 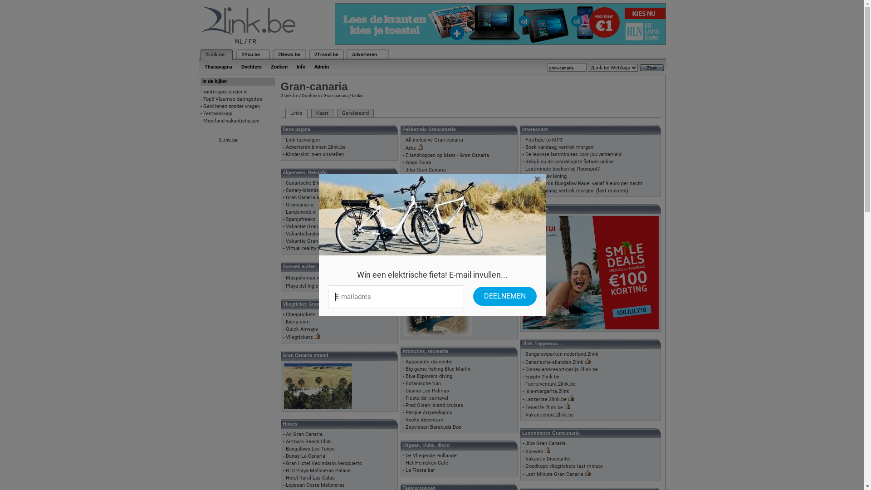 I want to click on Vakantie Gran Canaria, so click(x=311, y=241).